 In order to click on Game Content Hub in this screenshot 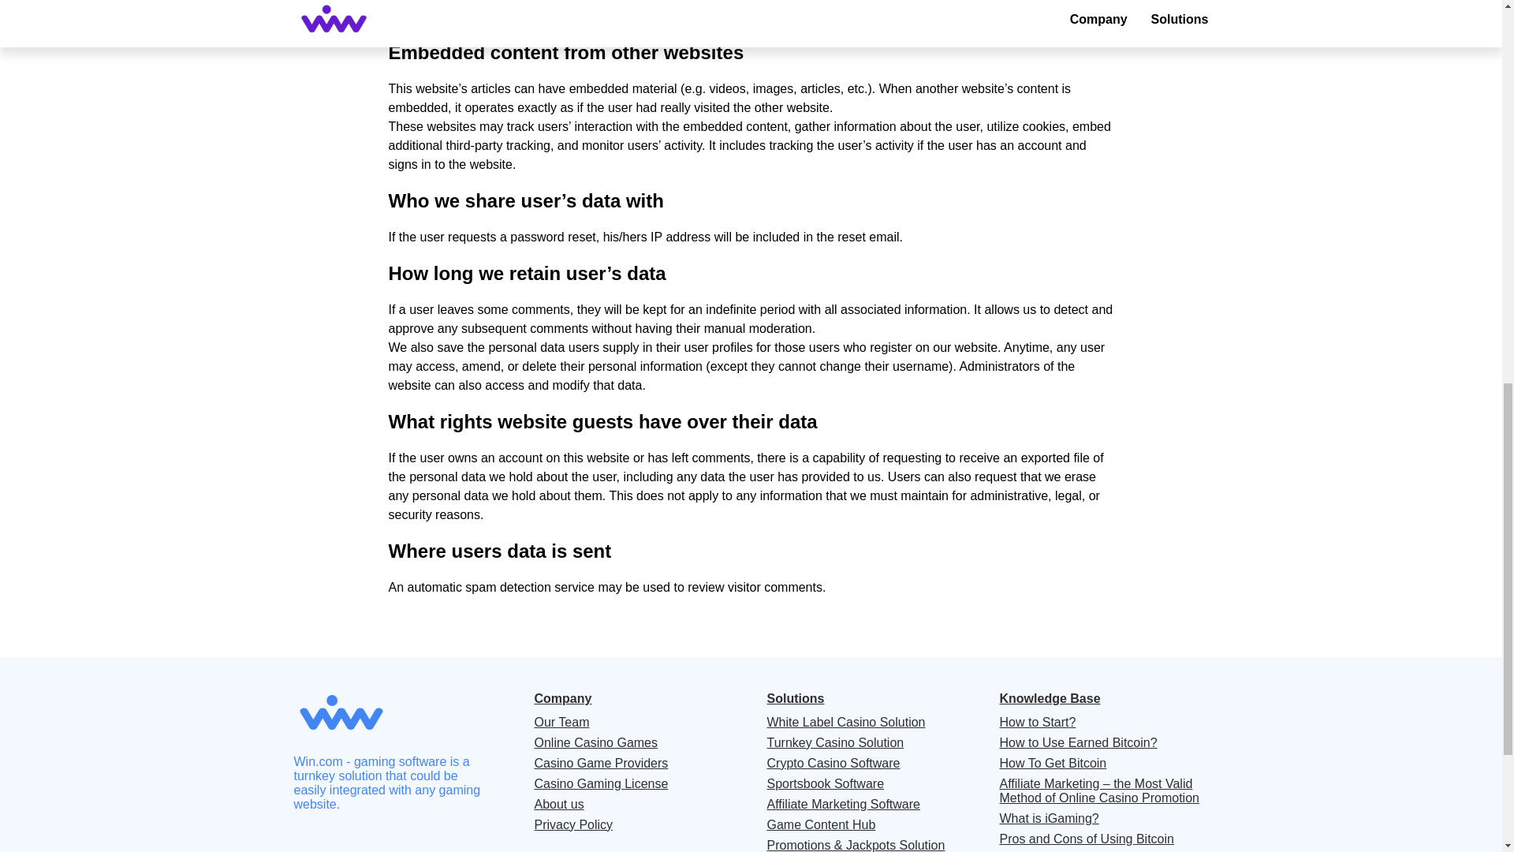, I will do `click(820, 825)`.